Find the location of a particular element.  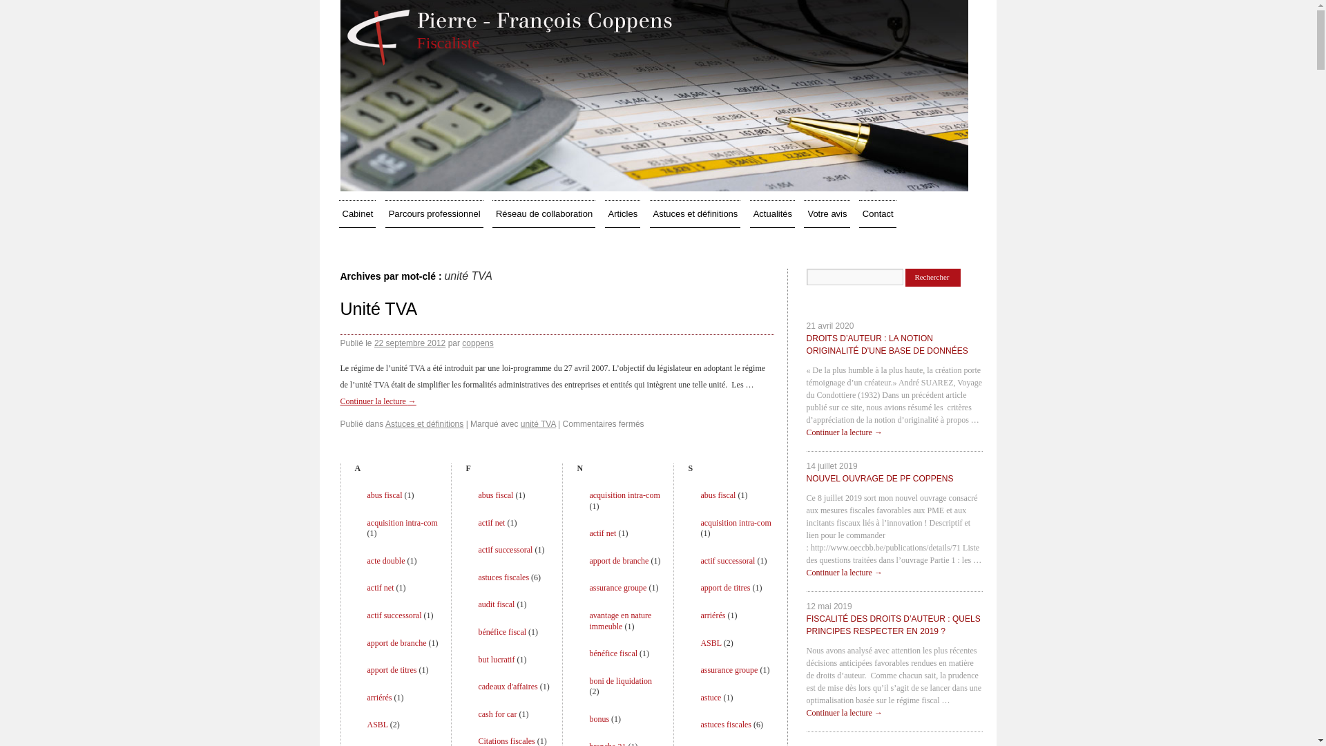

assurance groupe is located at coordinates (617, 588).